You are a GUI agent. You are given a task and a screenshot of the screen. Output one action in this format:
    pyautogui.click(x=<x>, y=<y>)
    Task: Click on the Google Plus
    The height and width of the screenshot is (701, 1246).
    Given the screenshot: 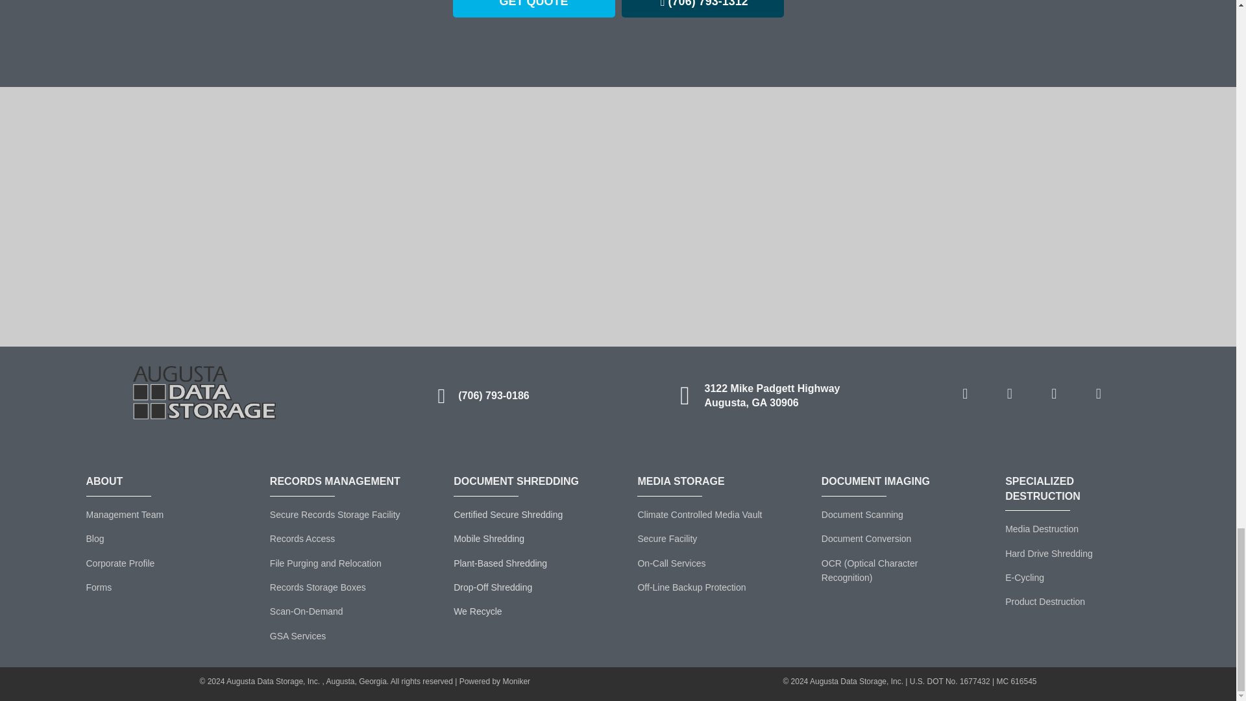 What is the action you would take?
    pyautogui.click(x=1053, y=393)
    